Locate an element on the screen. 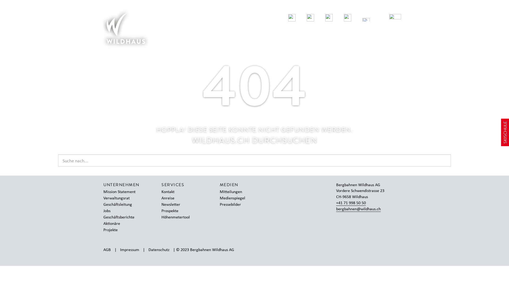 The image size is (509, 286). Pressebilder is located at coordinates (233, 204).